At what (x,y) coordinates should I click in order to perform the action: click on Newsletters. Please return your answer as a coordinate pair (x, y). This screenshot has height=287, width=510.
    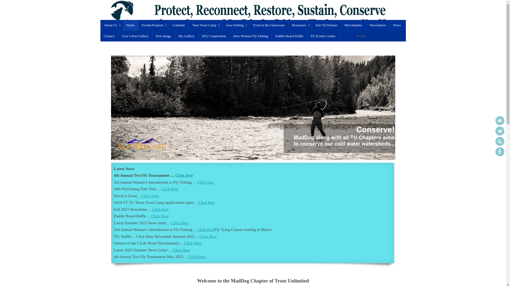
    Looking at the image, I should click on (160, 209).